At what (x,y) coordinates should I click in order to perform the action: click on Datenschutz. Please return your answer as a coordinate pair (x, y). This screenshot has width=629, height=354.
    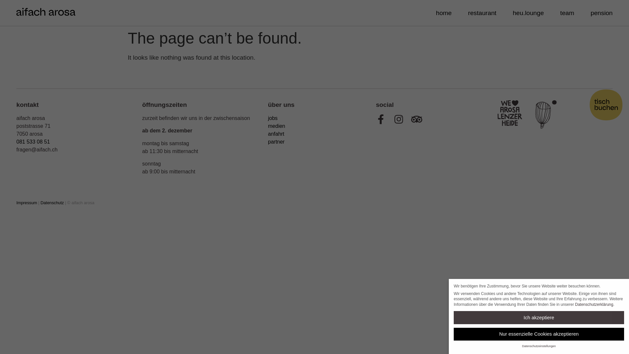
    Looking at the image, I should click on (52, 203).